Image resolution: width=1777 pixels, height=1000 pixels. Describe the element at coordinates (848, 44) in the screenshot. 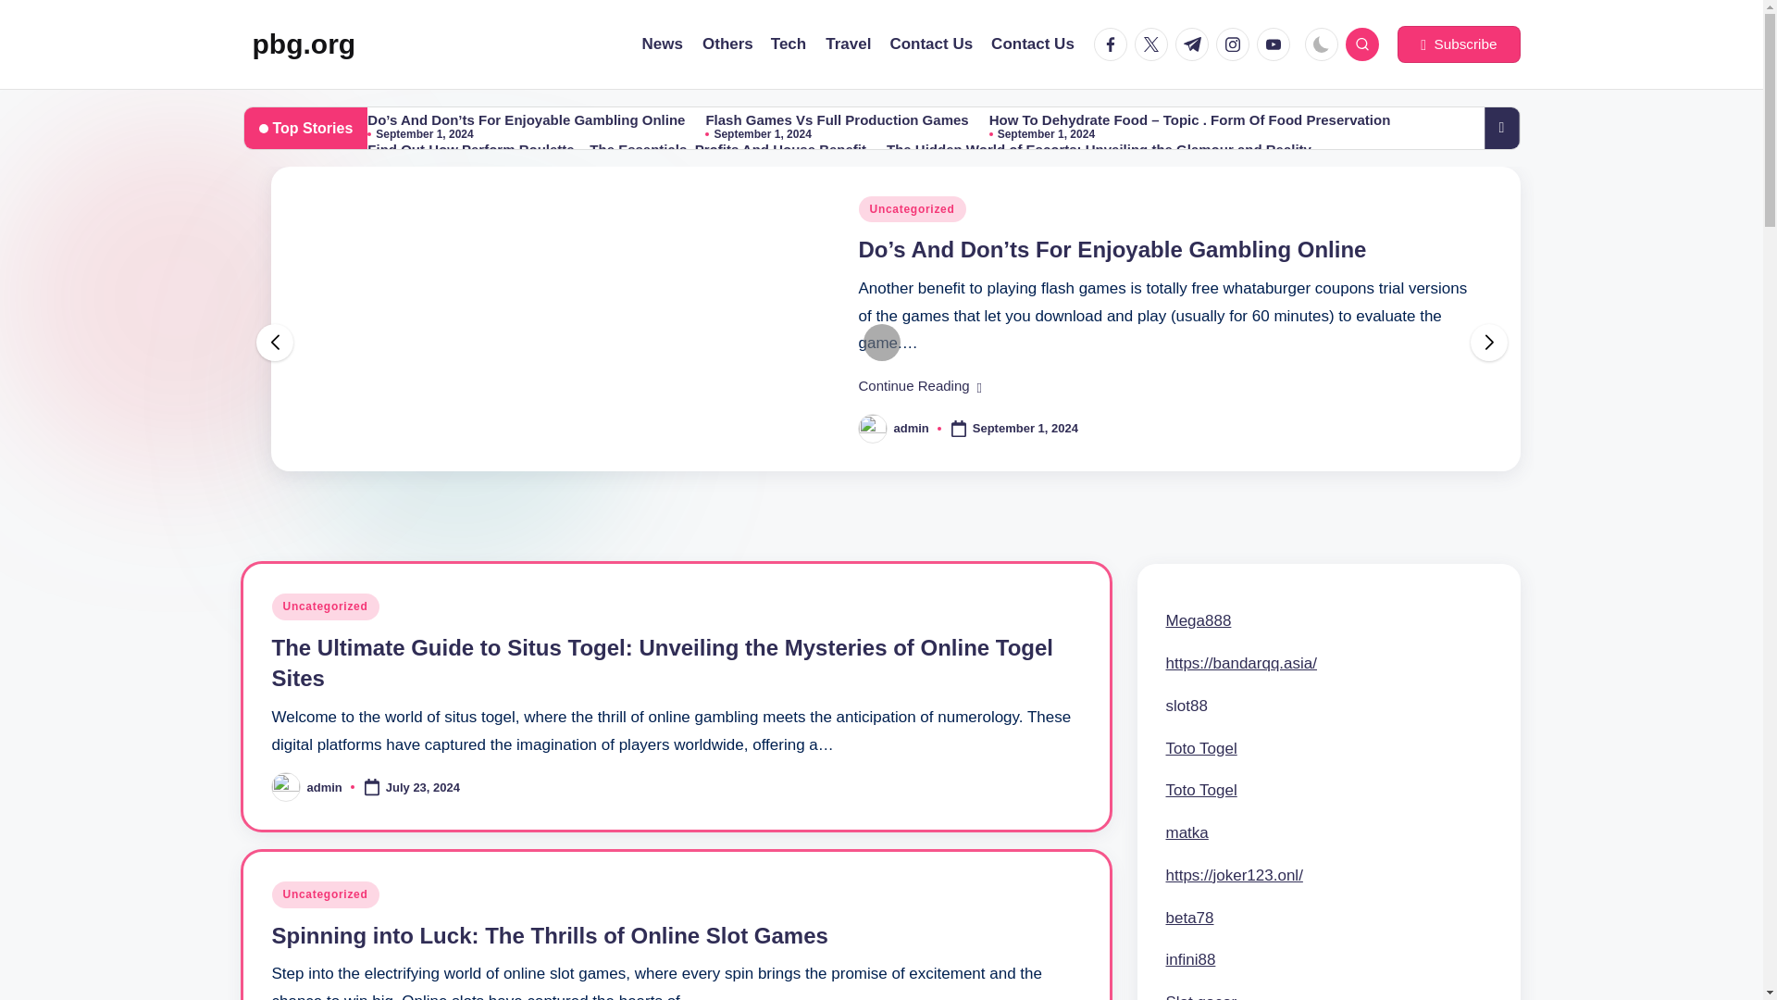

I see `Travel` at that location.